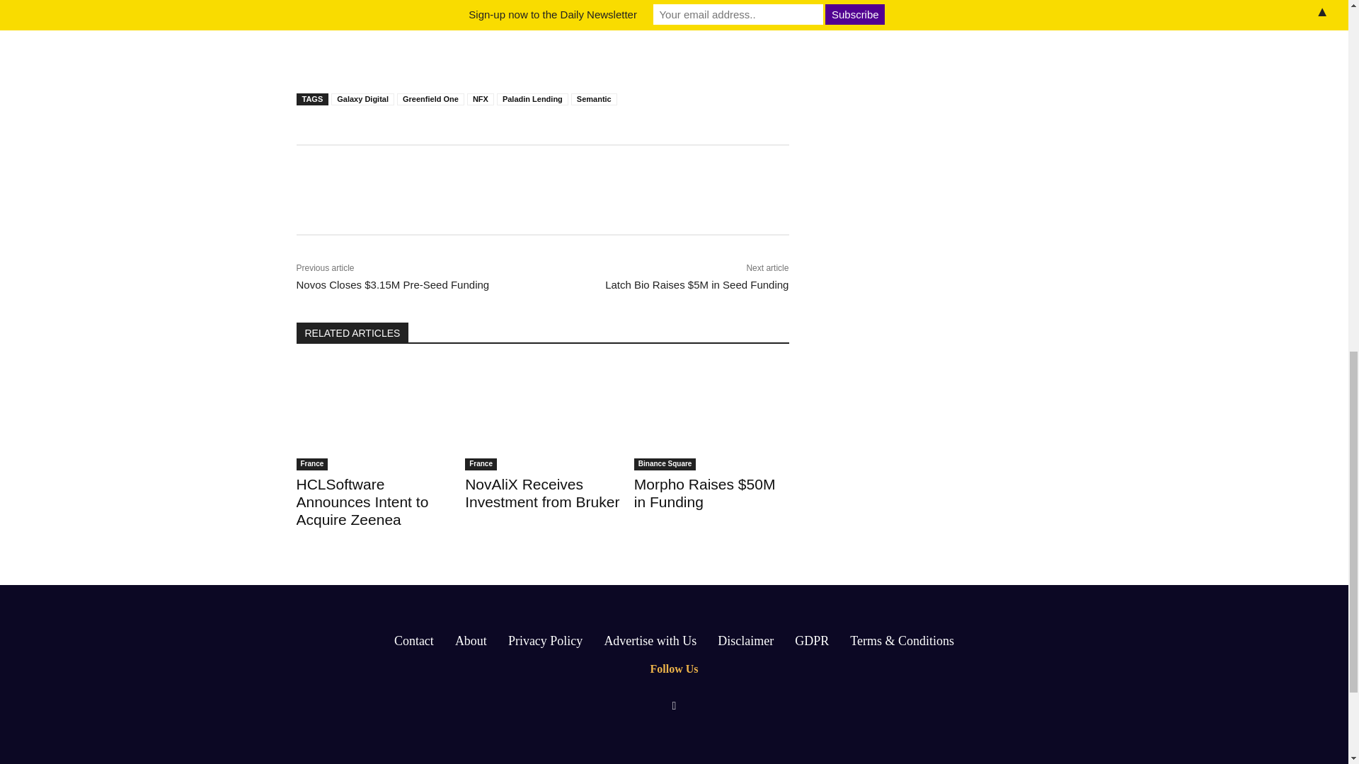 This screenshot has width=1359, height=764. Describe the element at coordinates (430, 99) in the screenshot. I see `Greenfield One` at that location.